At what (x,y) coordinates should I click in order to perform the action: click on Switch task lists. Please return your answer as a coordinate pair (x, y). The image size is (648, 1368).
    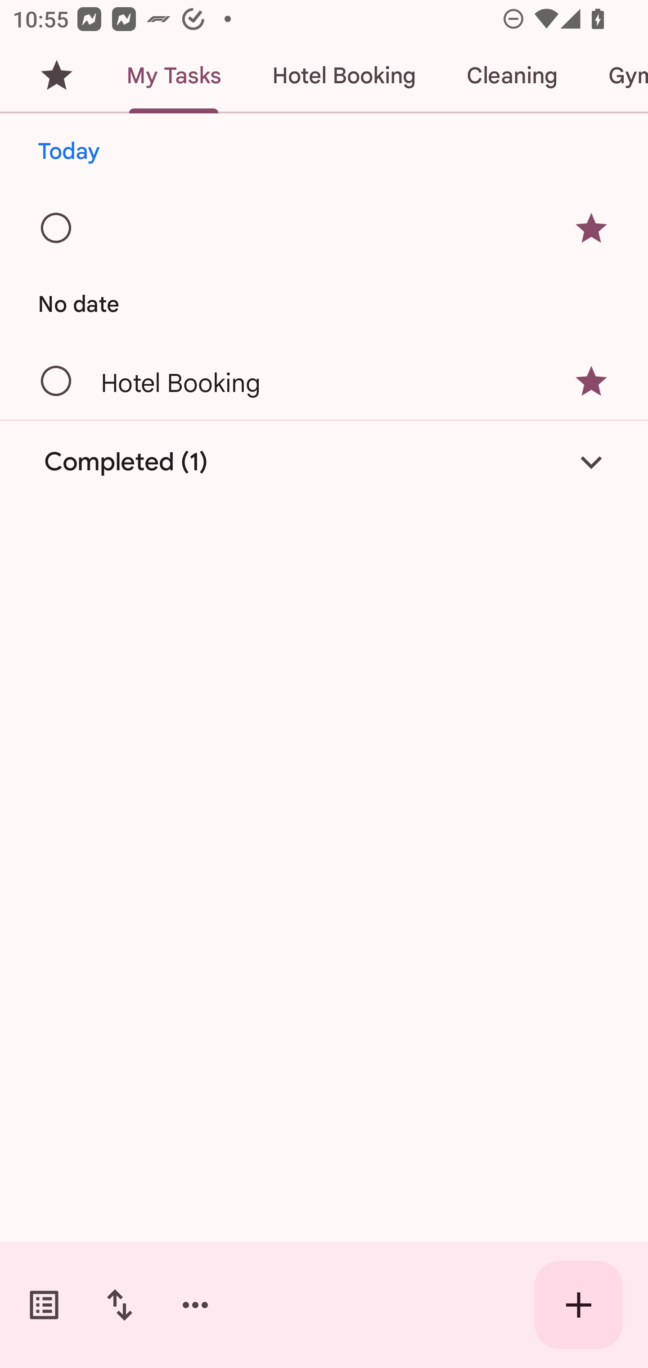
    Looking at the image, I should click on (44, 1305).